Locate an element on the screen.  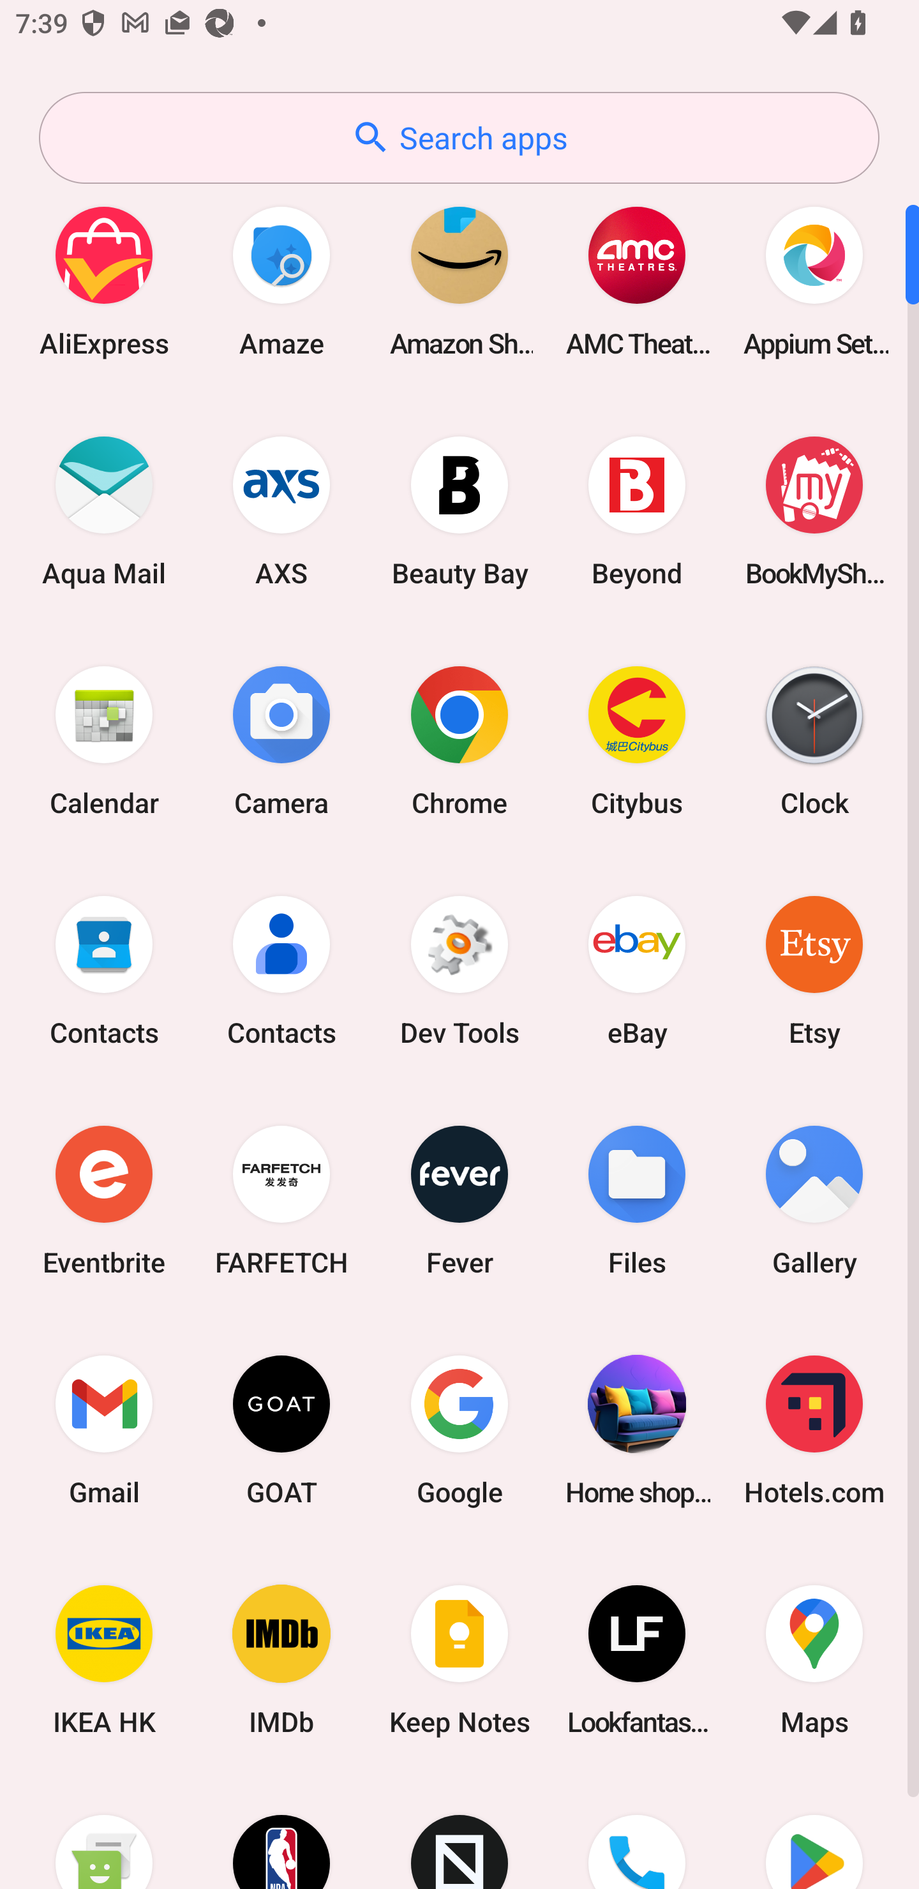
Etsy is located at coordinates (814, 970).